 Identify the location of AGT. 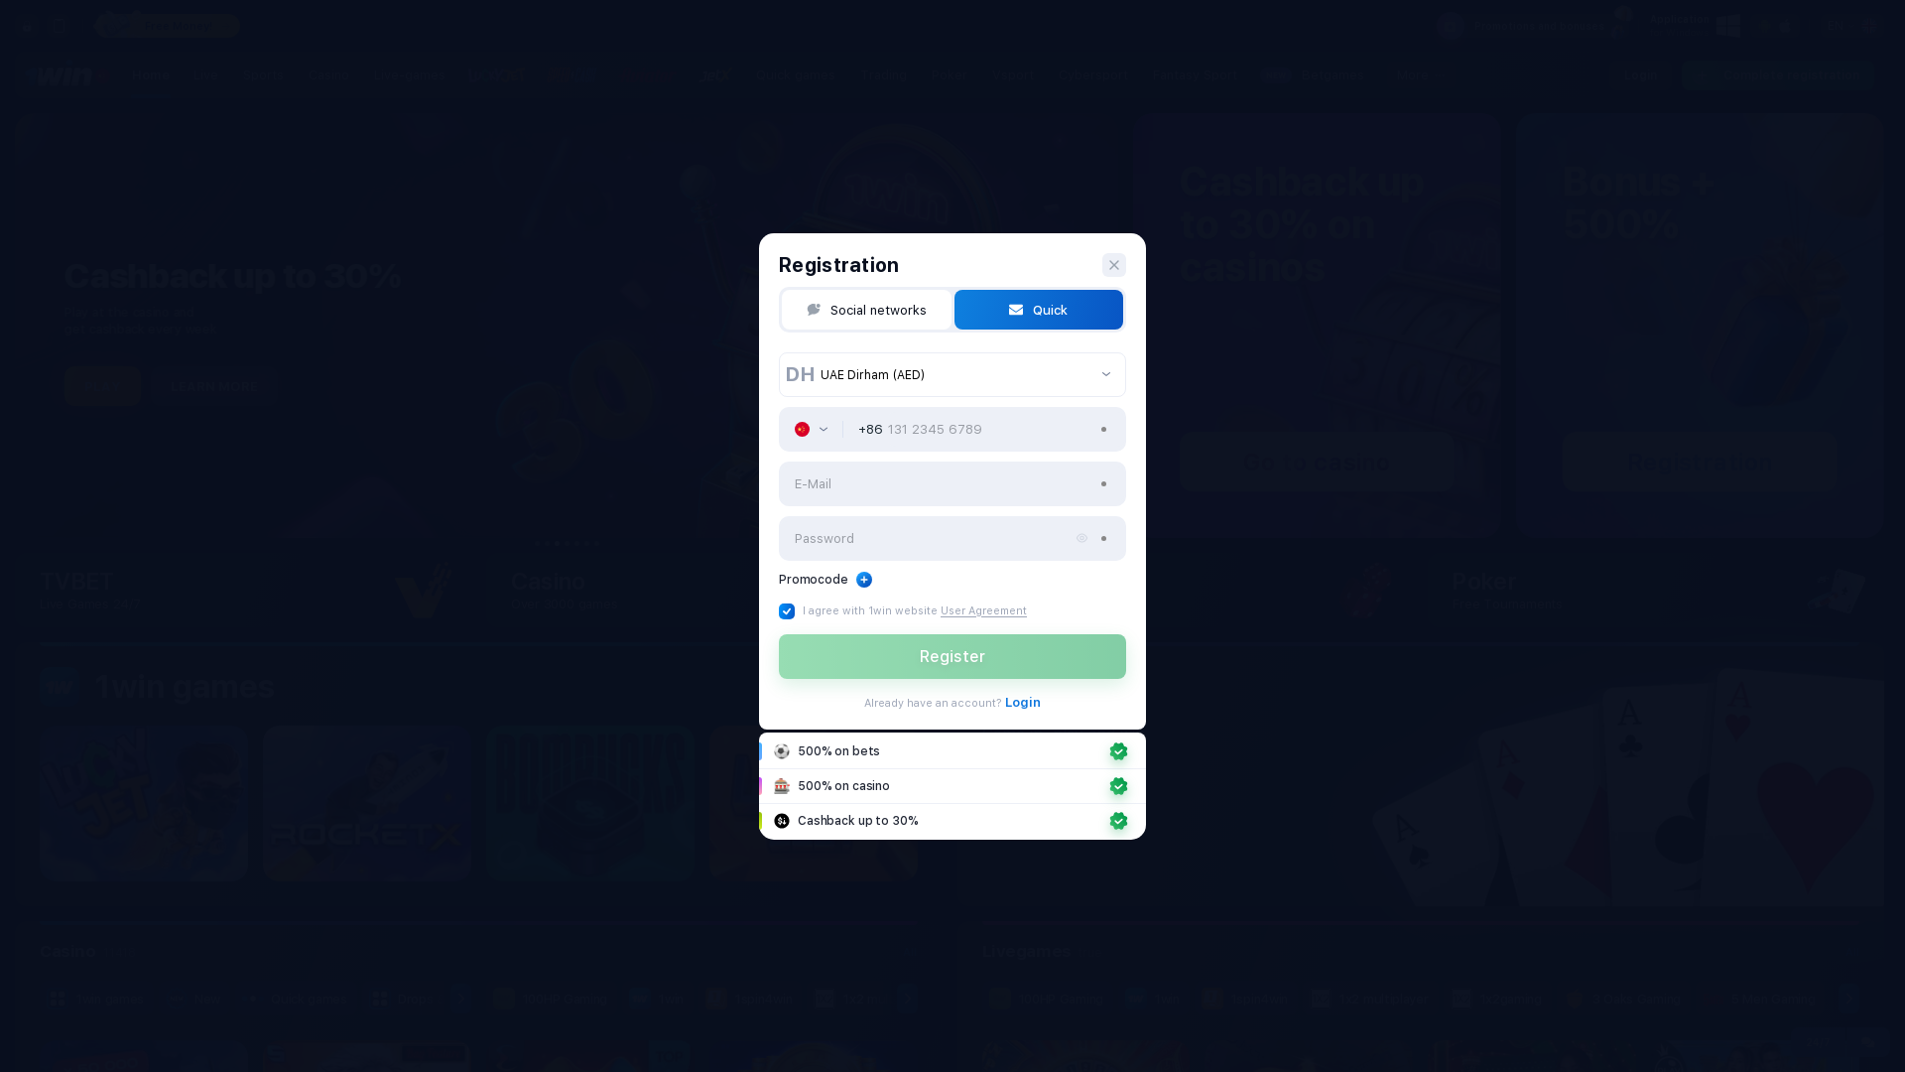
(1748, 999).